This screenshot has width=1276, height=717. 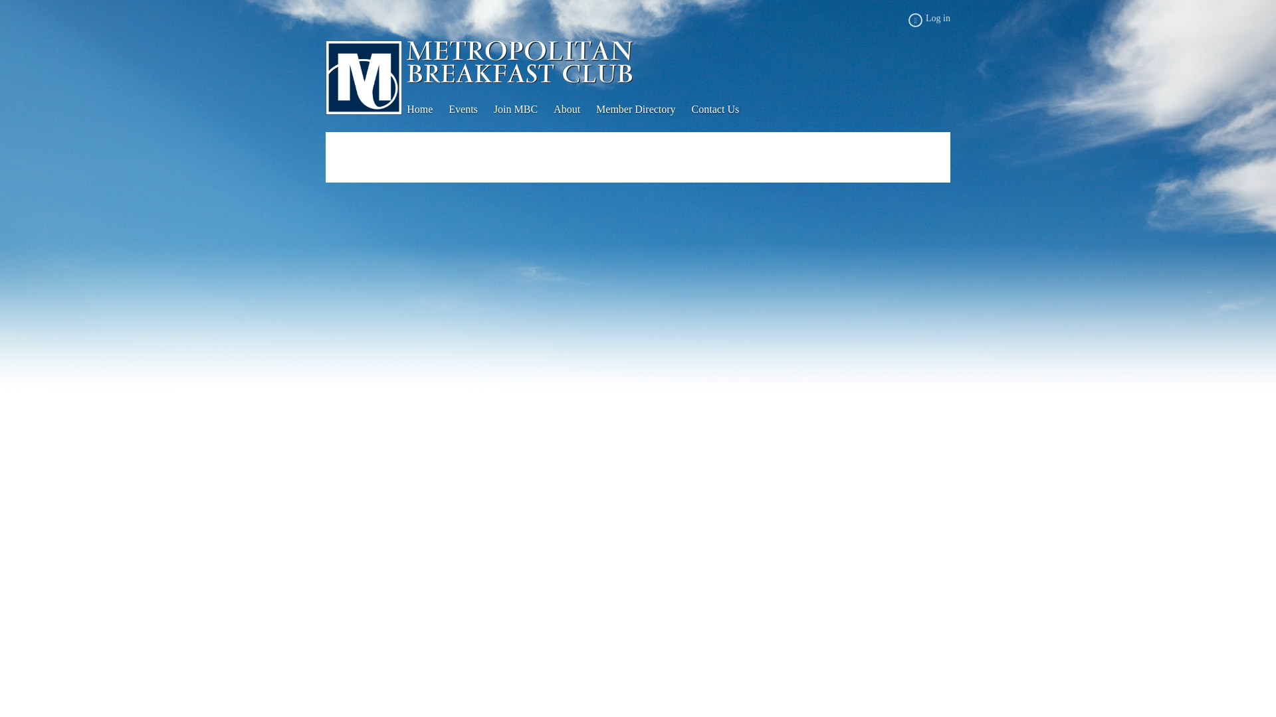 I want to click on Events, so click(x=471, y=110).